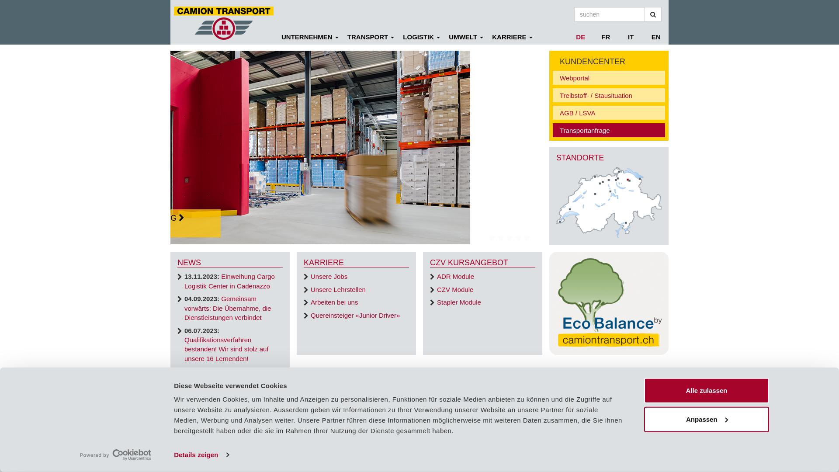  Describe the element at coordinates (631, 37) in the screenshot. I see `IT` at that location.